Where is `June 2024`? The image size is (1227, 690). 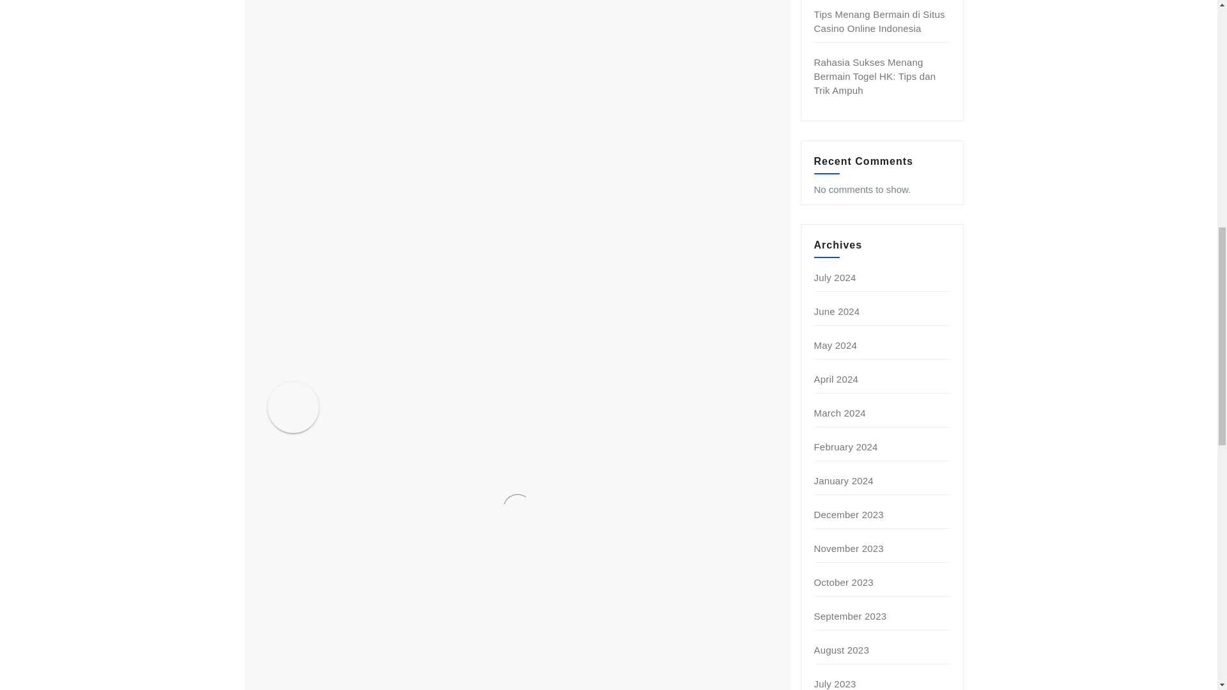 June 2024 is located at coordinates (837, 311).